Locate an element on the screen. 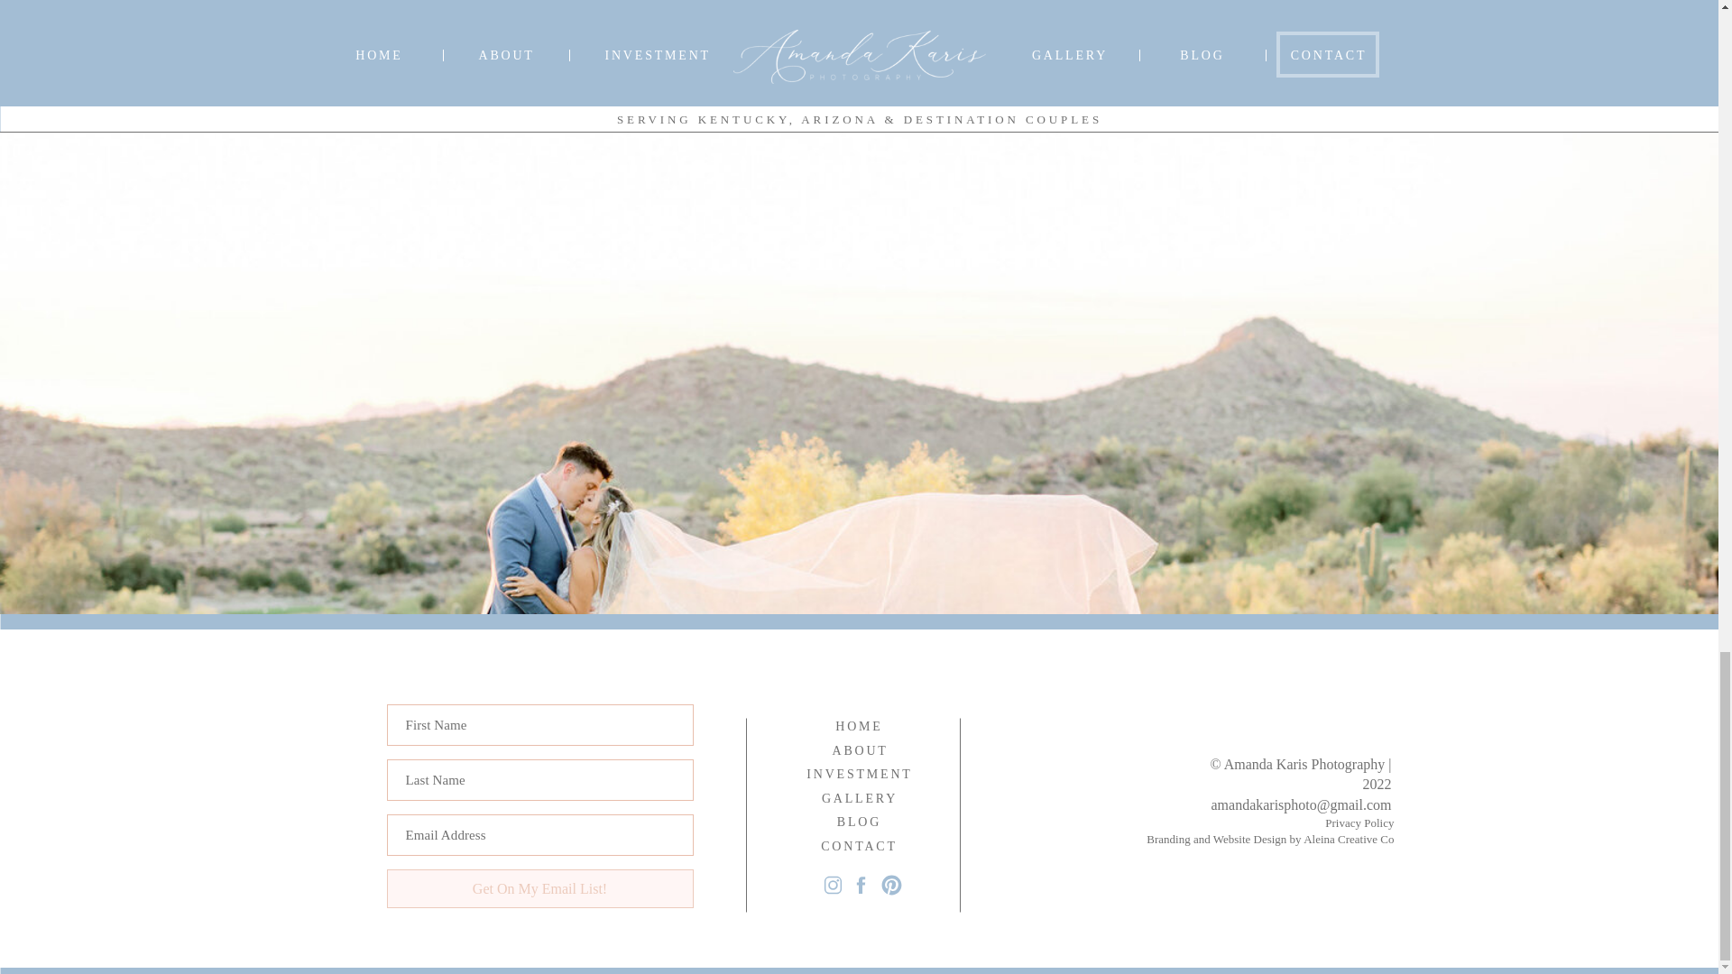 This screenshot has height=974, width=1732. INVESTMENT is located at coordinates (861, 774).